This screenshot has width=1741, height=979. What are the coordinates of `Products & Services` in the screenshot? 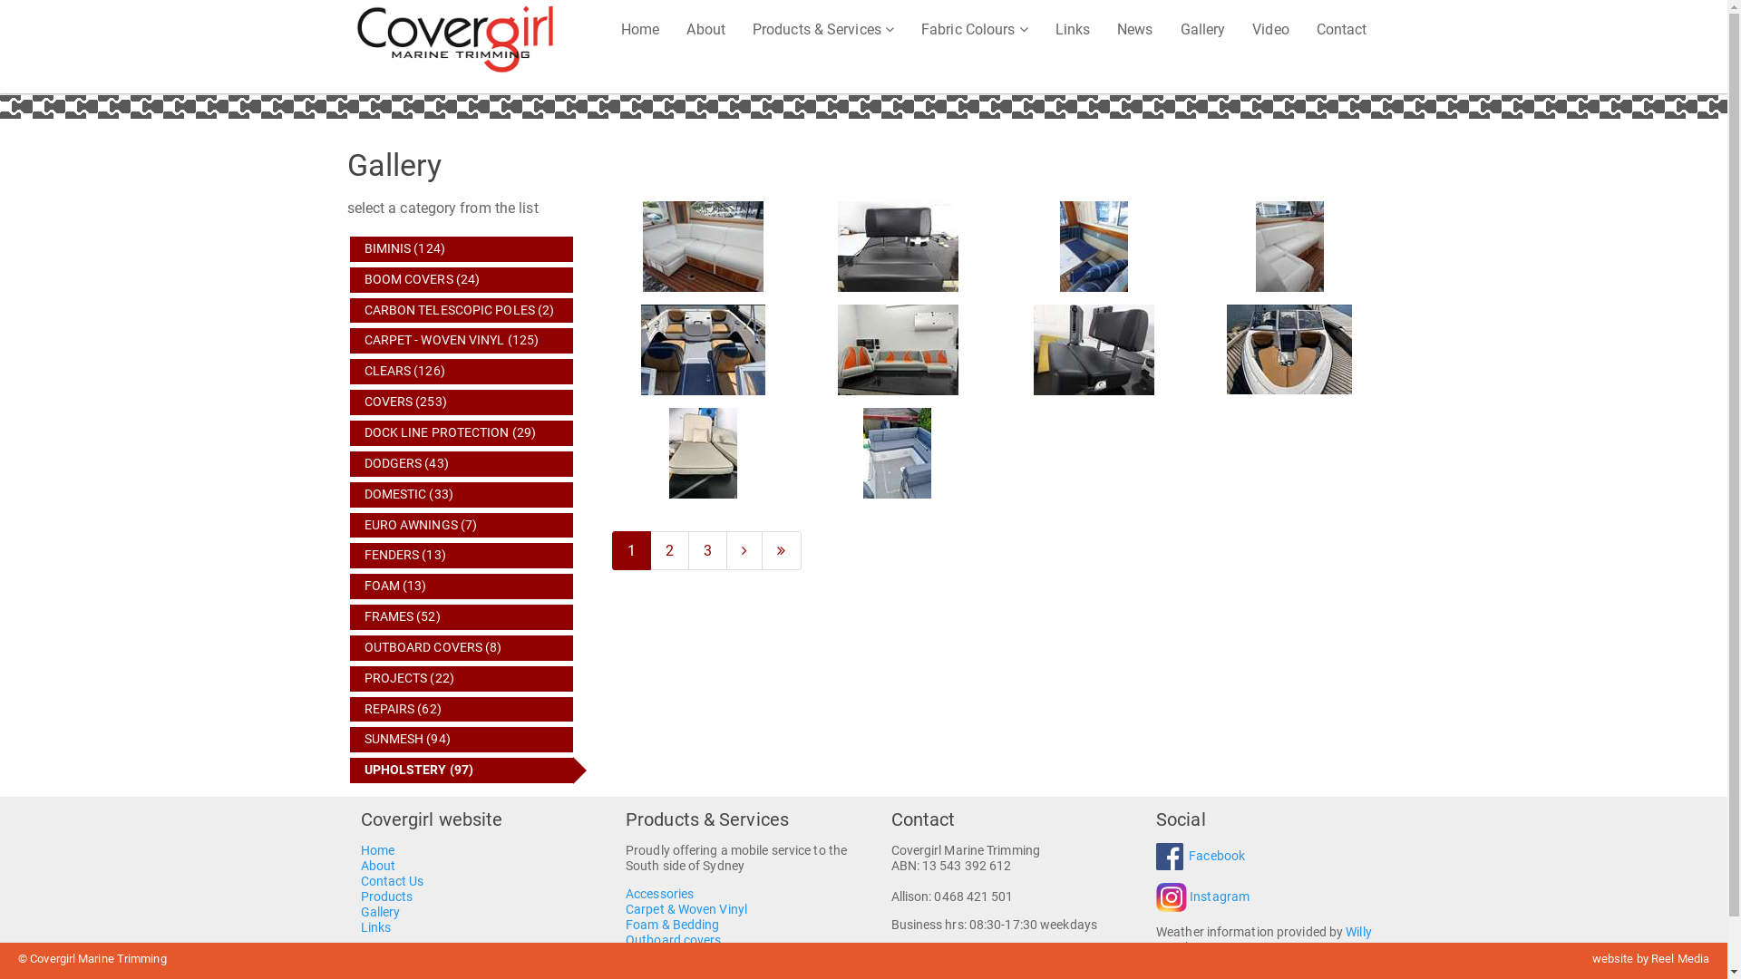 It's located at (823, 29).